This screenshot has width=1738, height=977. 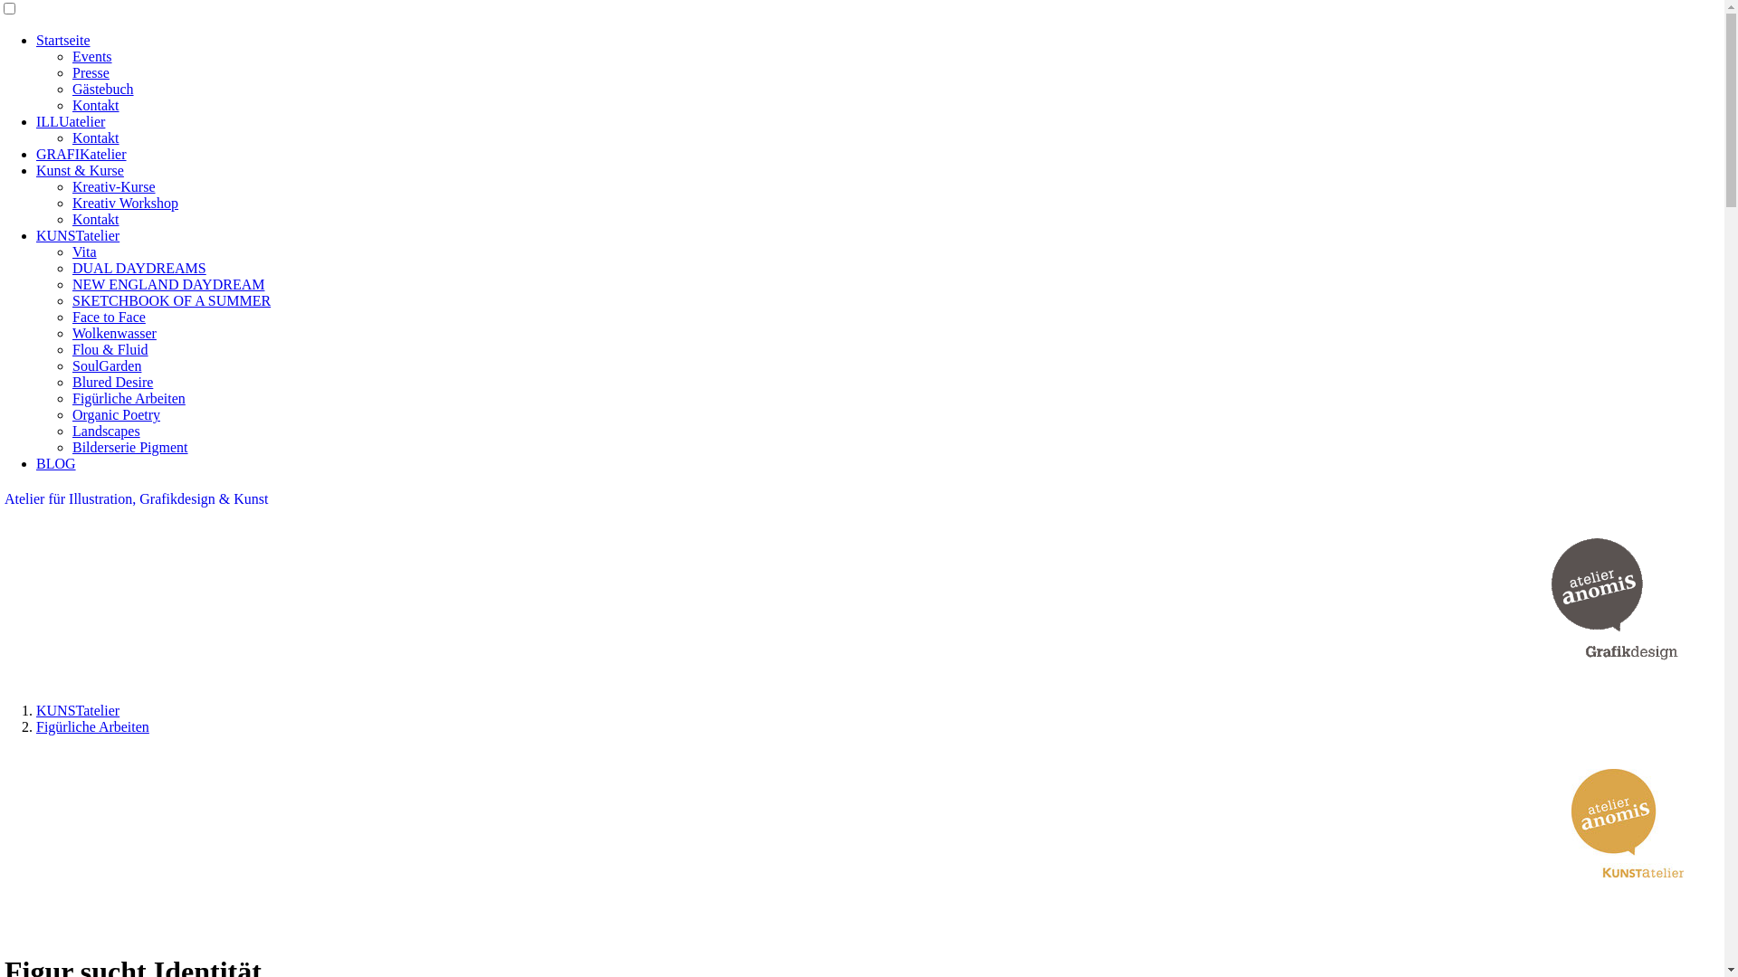 What do you see at coordinates (114, 333) in the screenshot?
I see `Wolkenwasser` at bounding box center [114, 333].